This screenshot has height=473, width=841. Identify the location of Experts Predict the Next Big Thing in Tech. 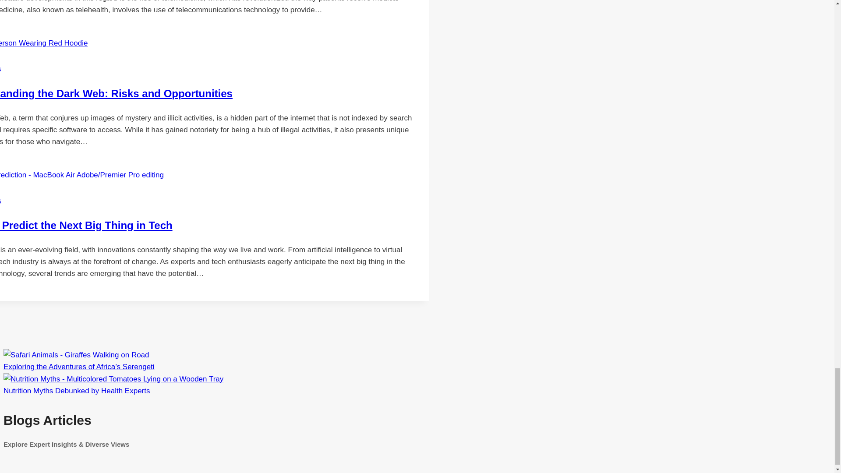
(86, 225).